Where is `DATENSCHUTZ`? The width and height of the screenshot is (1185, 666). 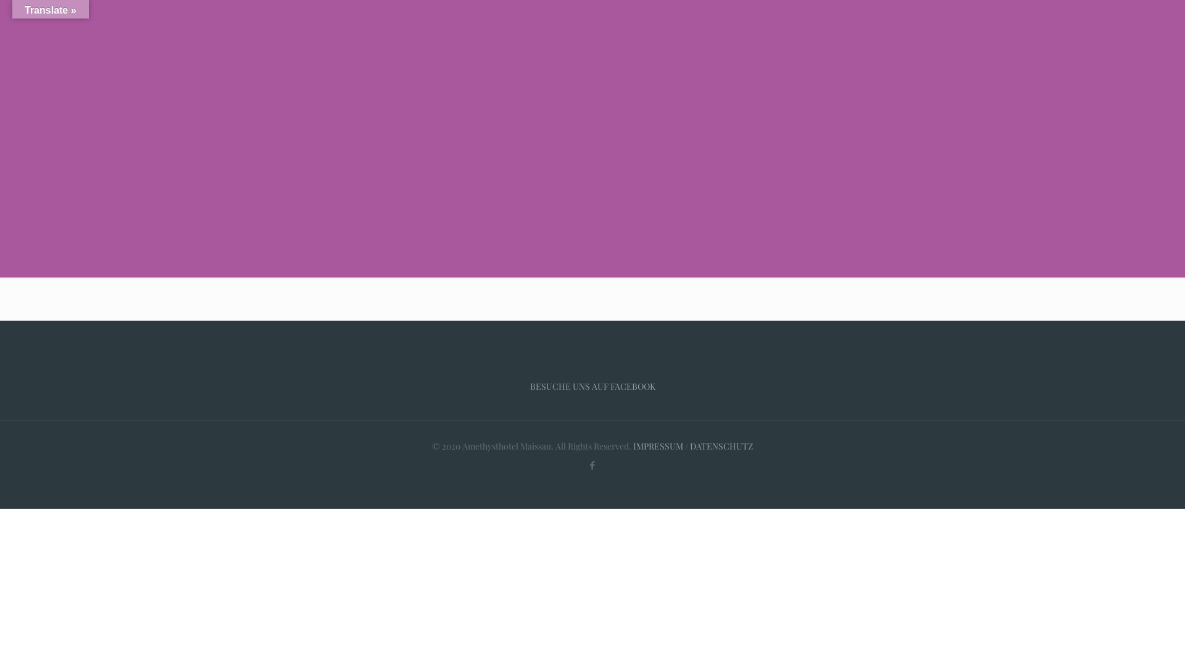 DATENSCHUTZ is located at coordinates (721, 446).